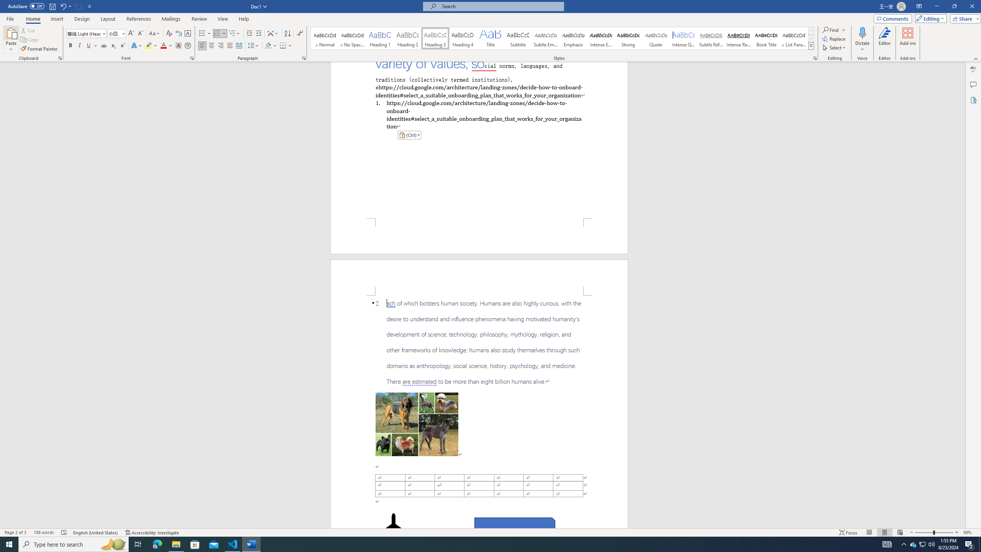 The width and height of the screenshot is (981, 552). Describe the element at coordinates (273, 34) in the screenshot. I see `Asian Layout` at that location.